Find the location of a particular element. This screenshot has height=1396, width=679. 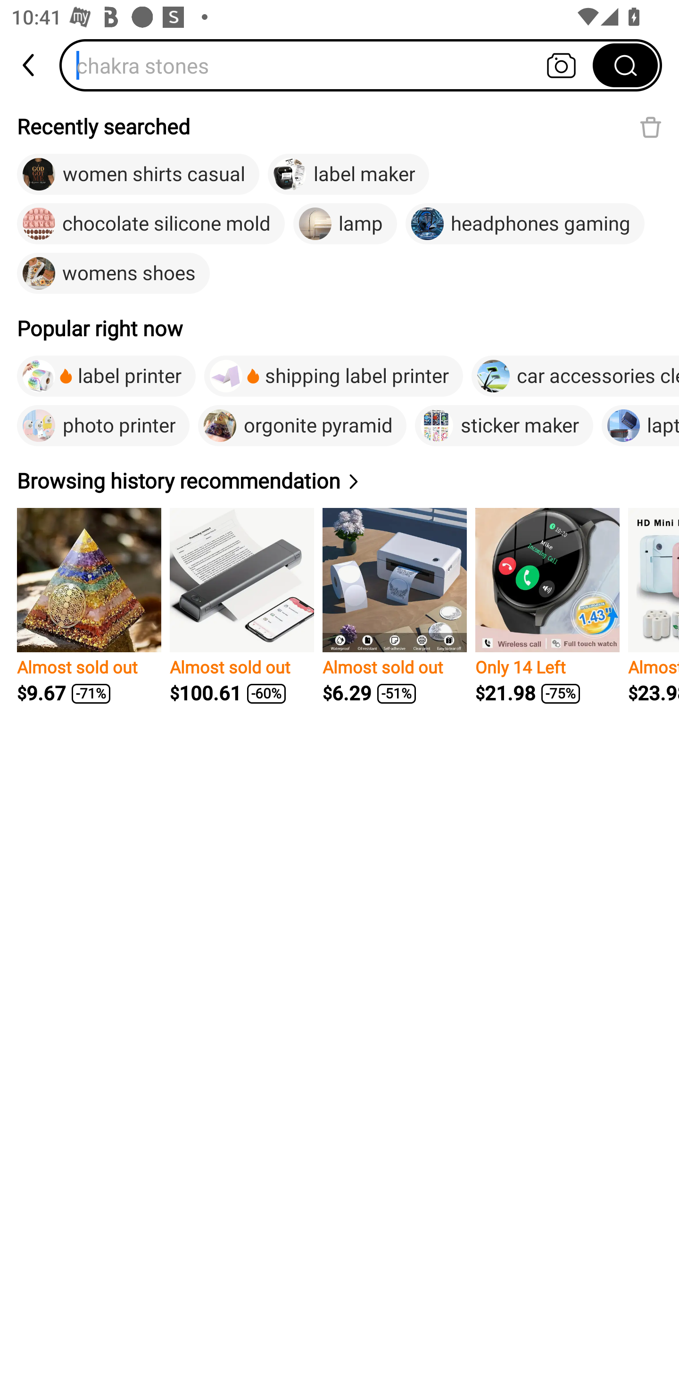

label printer is located at coordinates (106, 376).